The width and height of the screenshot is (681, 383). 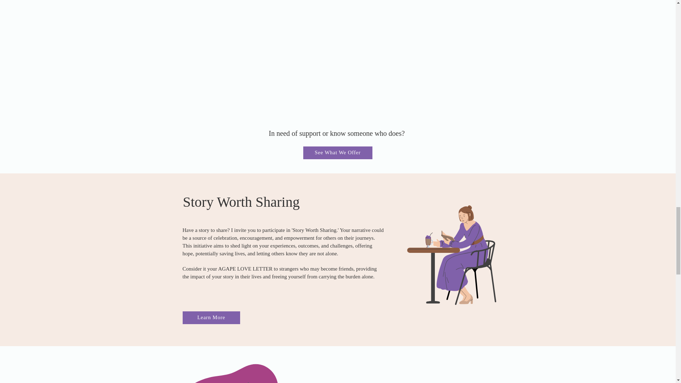 I want to click on See What We Offer, so click(x=337, y=152).